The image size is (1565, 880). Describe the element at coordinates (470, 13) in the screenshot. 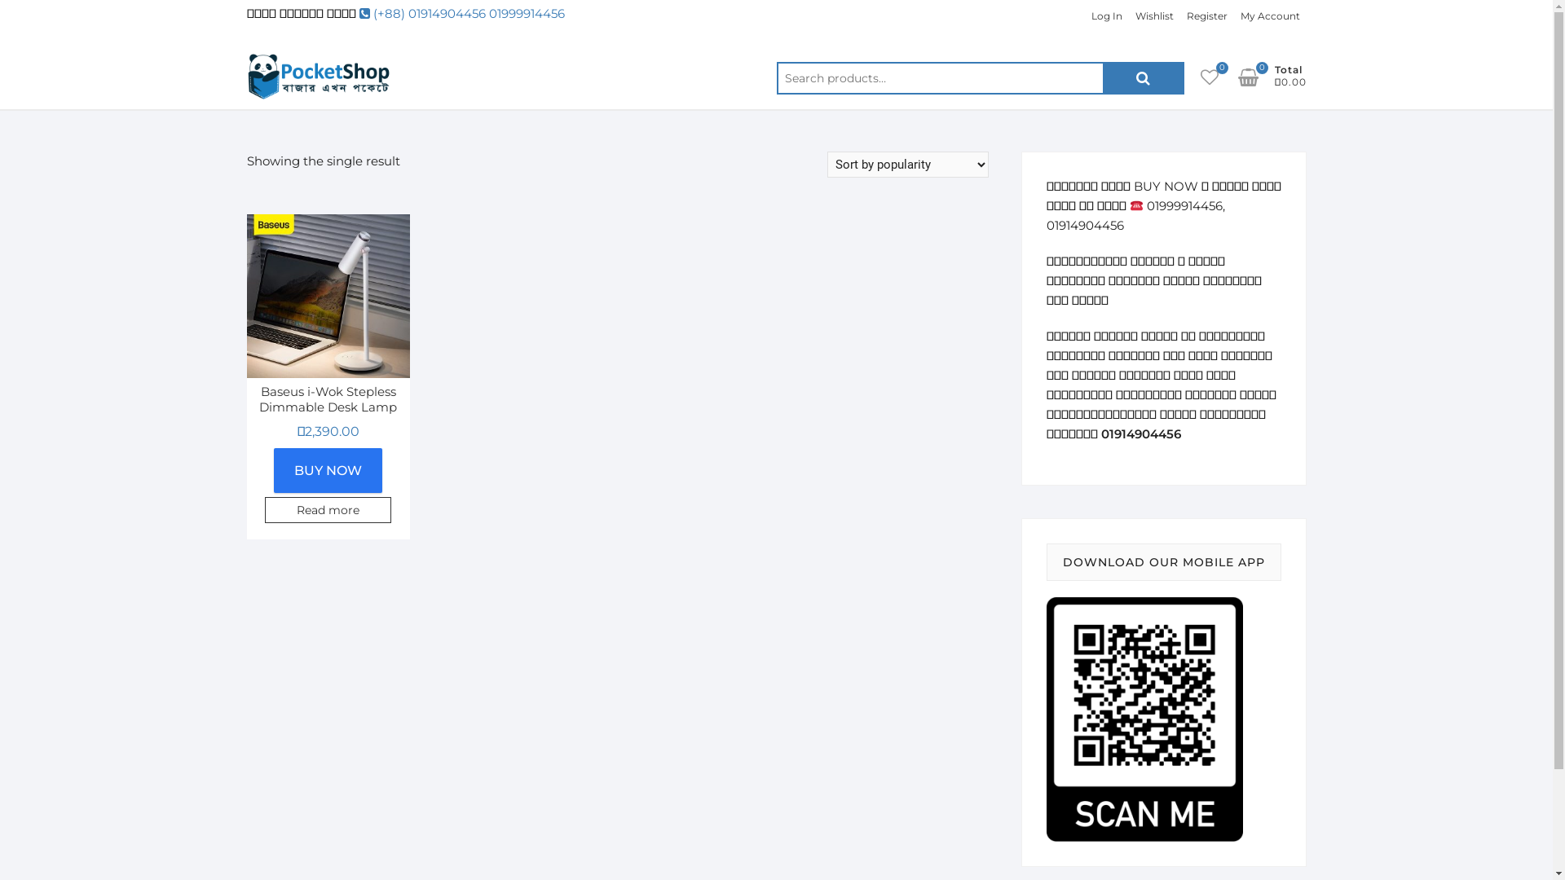

I see `+88) 01914904456 01999914456` at that location.